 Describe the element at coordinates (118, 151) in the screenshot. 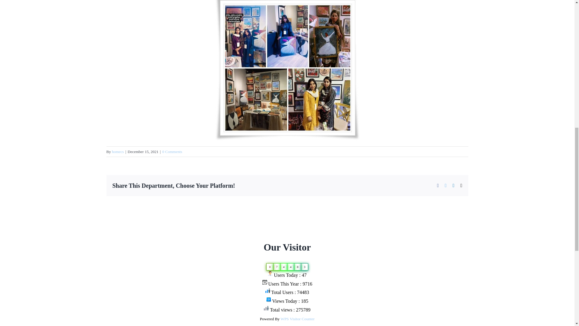

I see `Posts by homecs` at that location.